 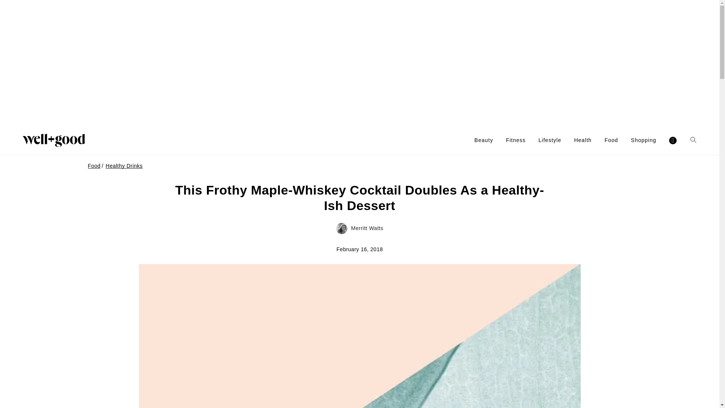 I want to click on Beauty, so click(x=483, y=140).